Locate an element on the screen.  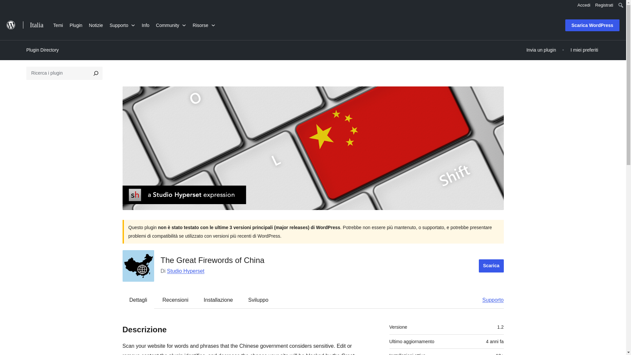
Cerca is located at coordinates (6, 6).